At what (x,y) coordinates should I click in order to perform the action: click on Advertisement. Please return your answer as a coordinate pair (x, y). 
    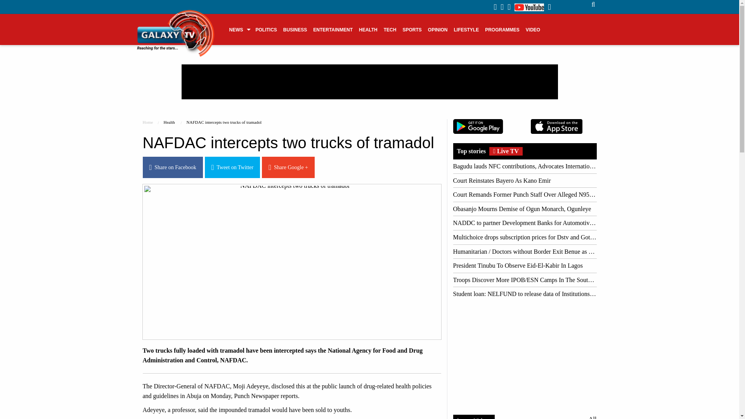
    Looking at the image, I should click on (370, 81).